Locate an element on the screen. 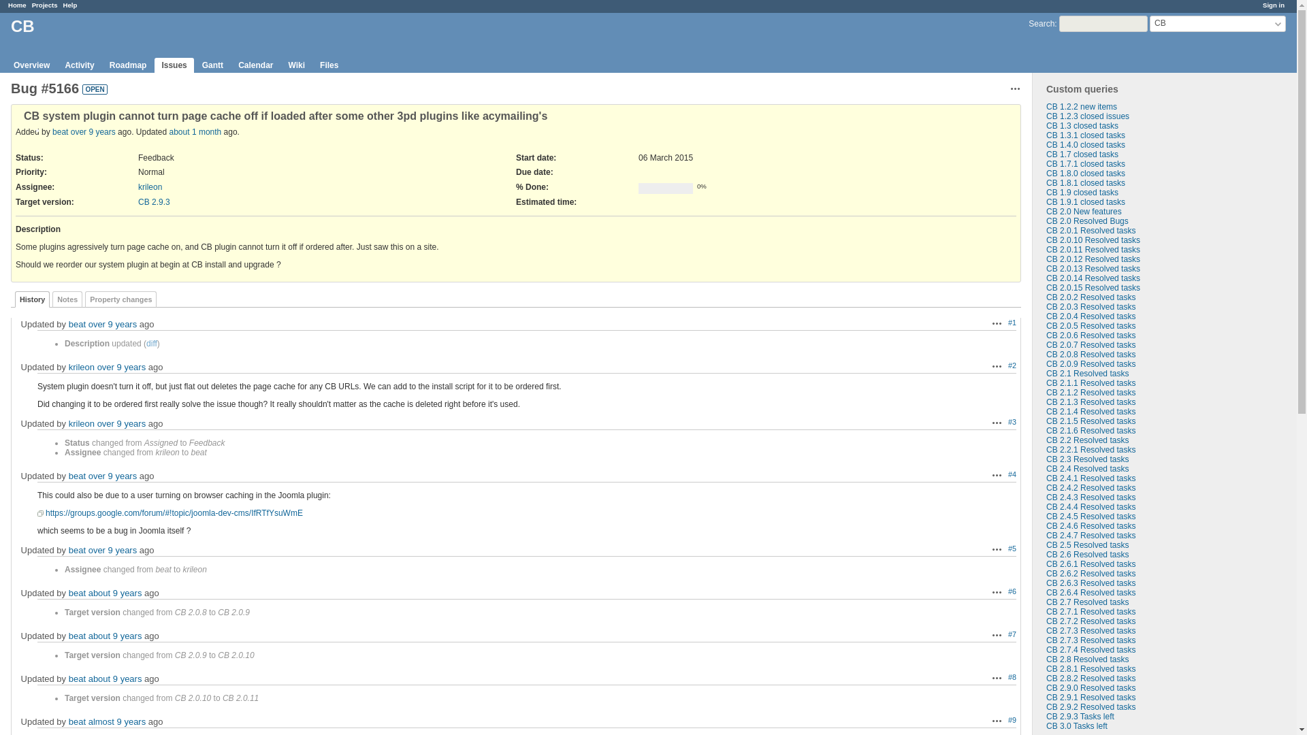  CB 2.0.3 Resolved tasks is located at coordinates (1091, 306).